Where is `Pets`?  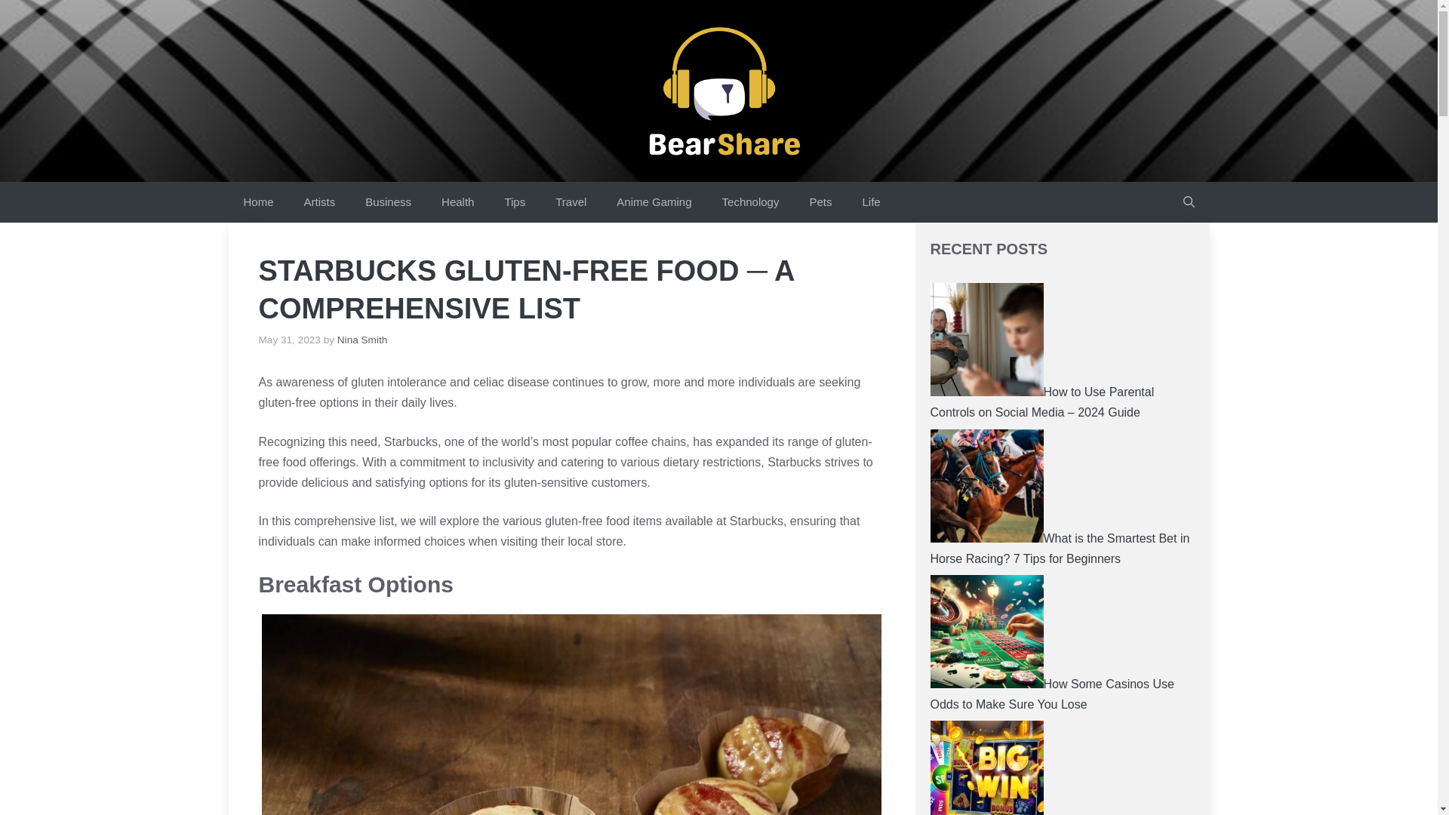 Pets is located at coordinates (820, 201).